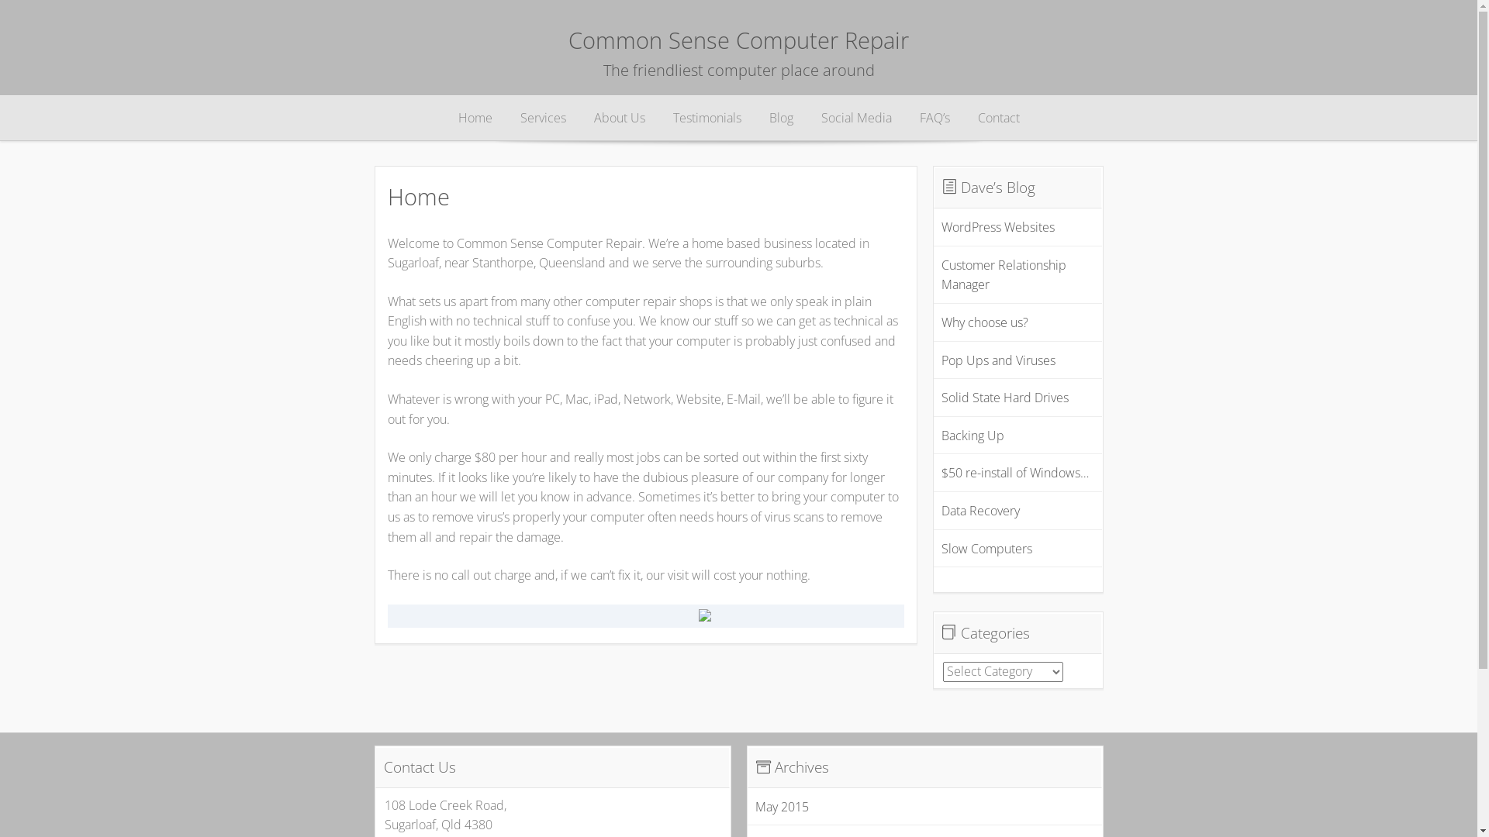 Image resolution: width=1489 pixels, height=837 pixels. I want to click on Blog, so click(782, 119).